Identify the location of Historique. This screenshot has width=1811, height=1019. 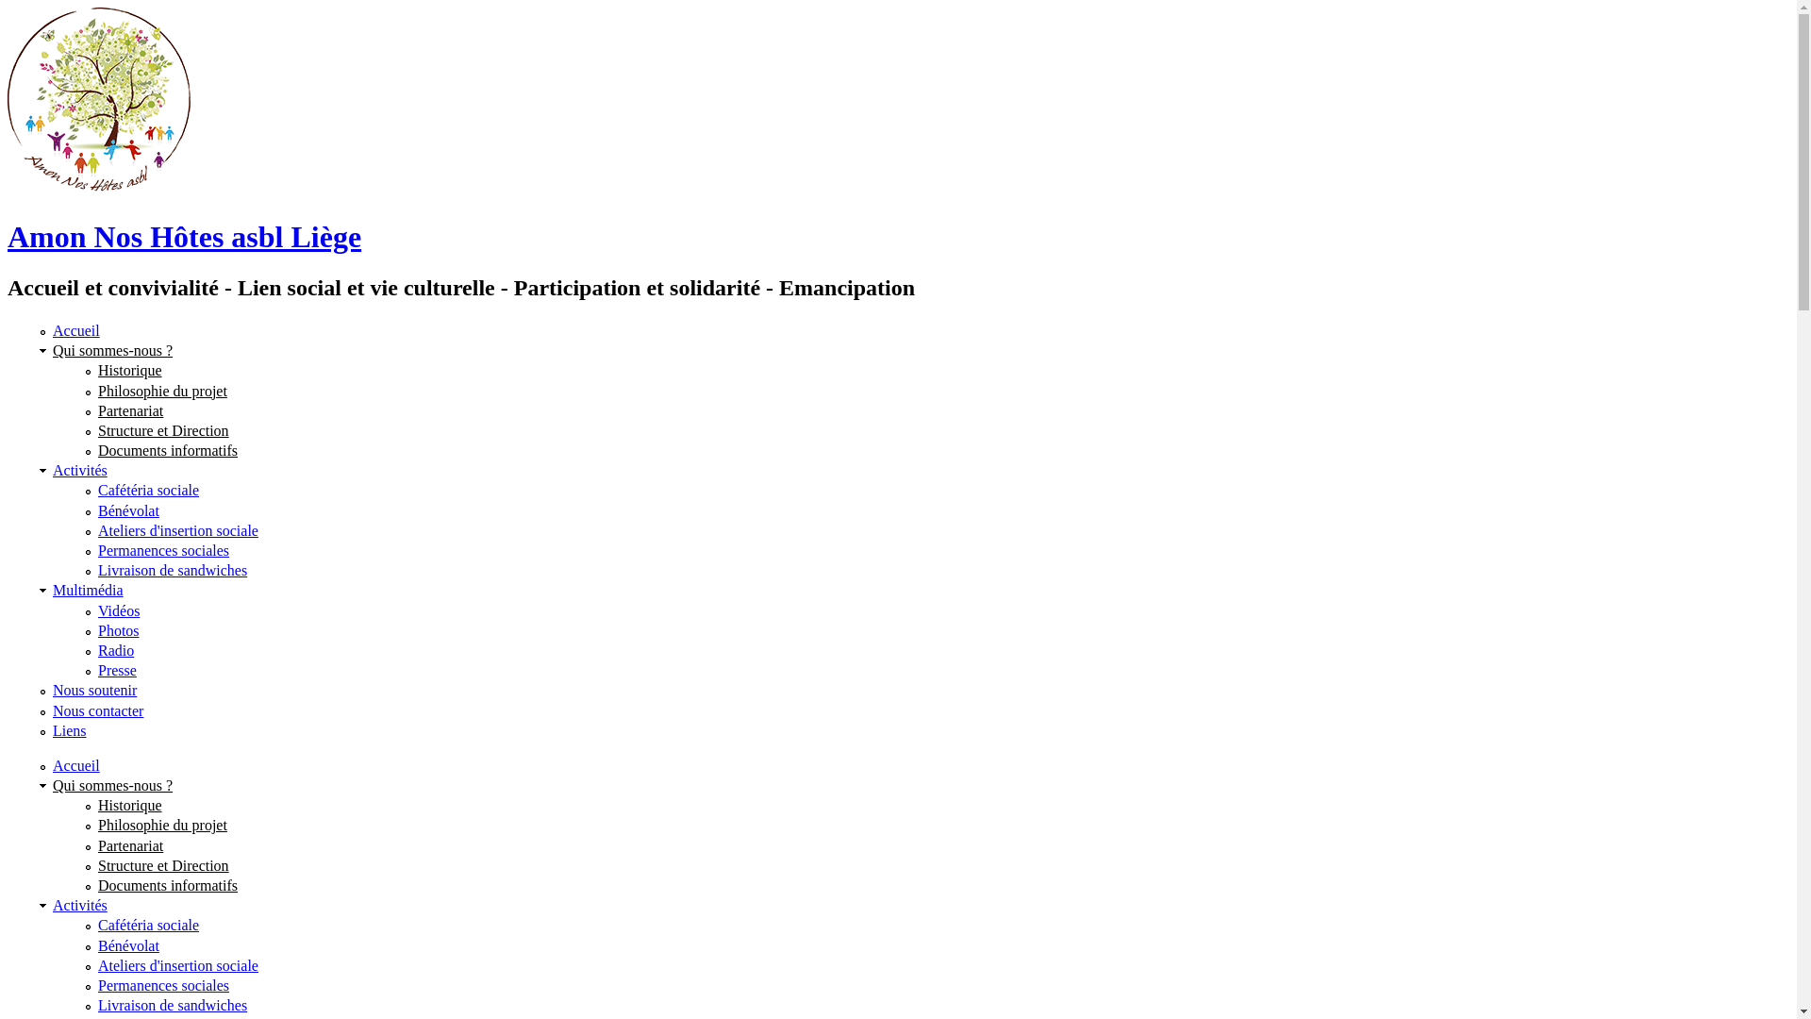
(130, 370).